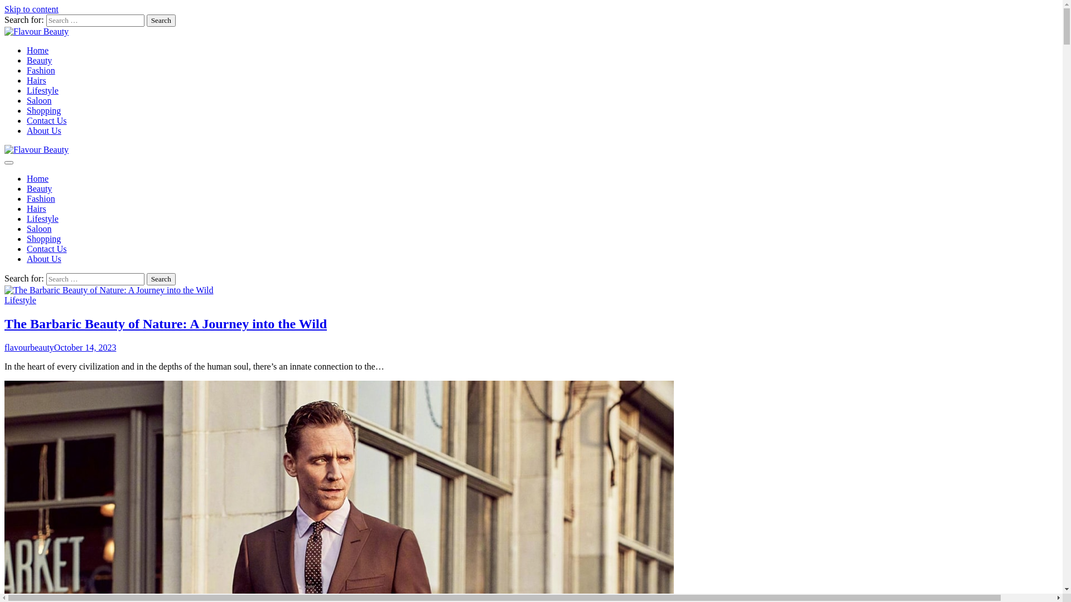 The width and height of the screenshot is (1071, 602). I want to click on The Barbaric Beauty of Nature: A Journey into the Wild, so click(166, 324).